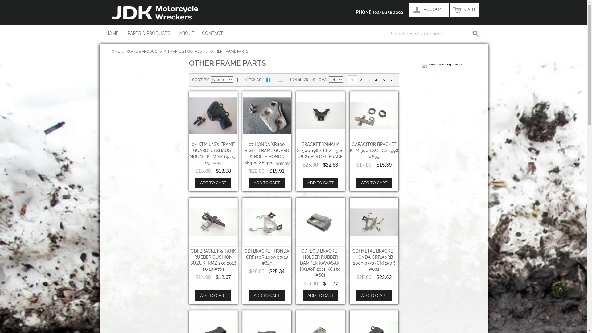 This screenshot has width=592, height=333. Describe the element at coordinates (374, 150) in the screenshot. I see `CAPACITOR BRACKET KTM 300 EXC EGS 1996 #699` at that location.